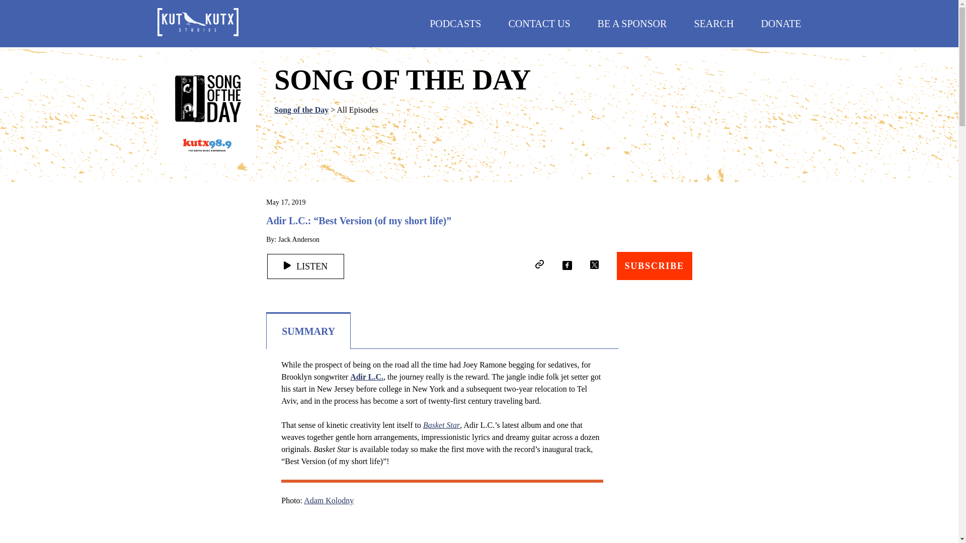 The height and width of the screenshot is (543, 966). Describe the element at coordinates (655, 266) in the screenshot. I see `SUBSCRIBE` at that location.